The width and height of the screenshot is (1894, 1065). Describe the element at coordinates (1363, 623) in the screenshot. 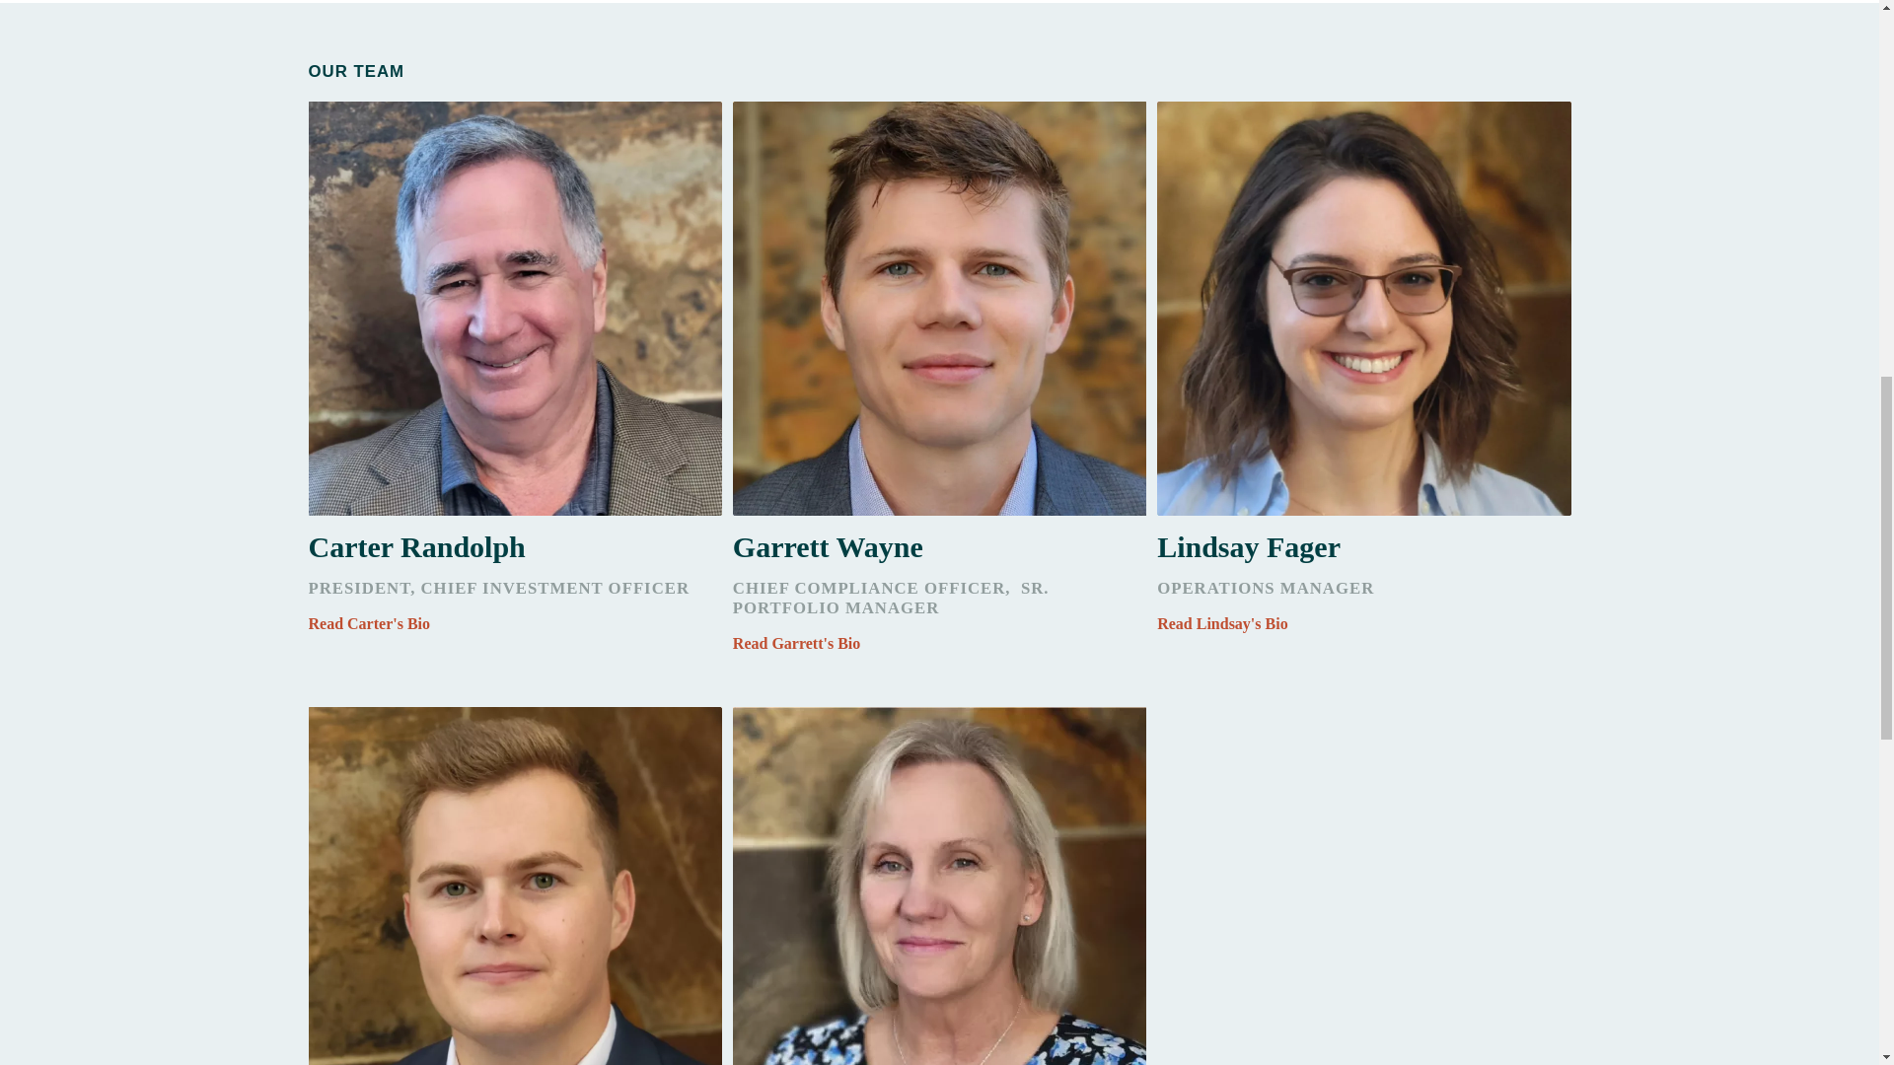

I see `Read Lindsay's Bio` at that location.